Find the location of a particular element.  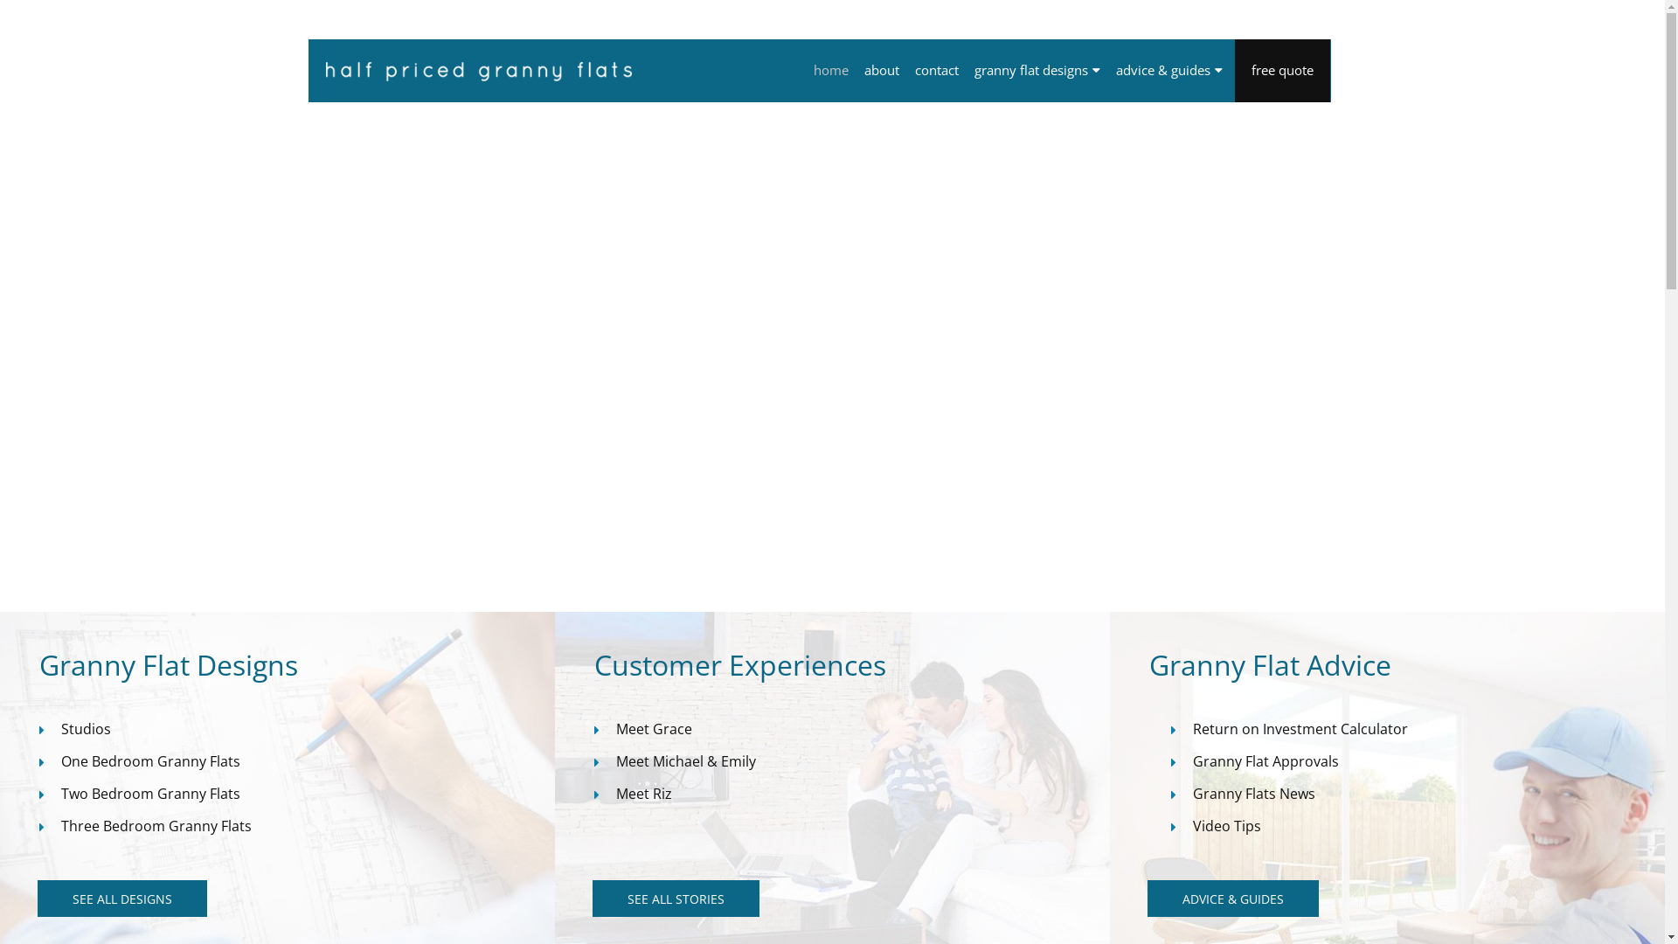

SEE ALL DESIGNS is located at coordinates (122, 899).